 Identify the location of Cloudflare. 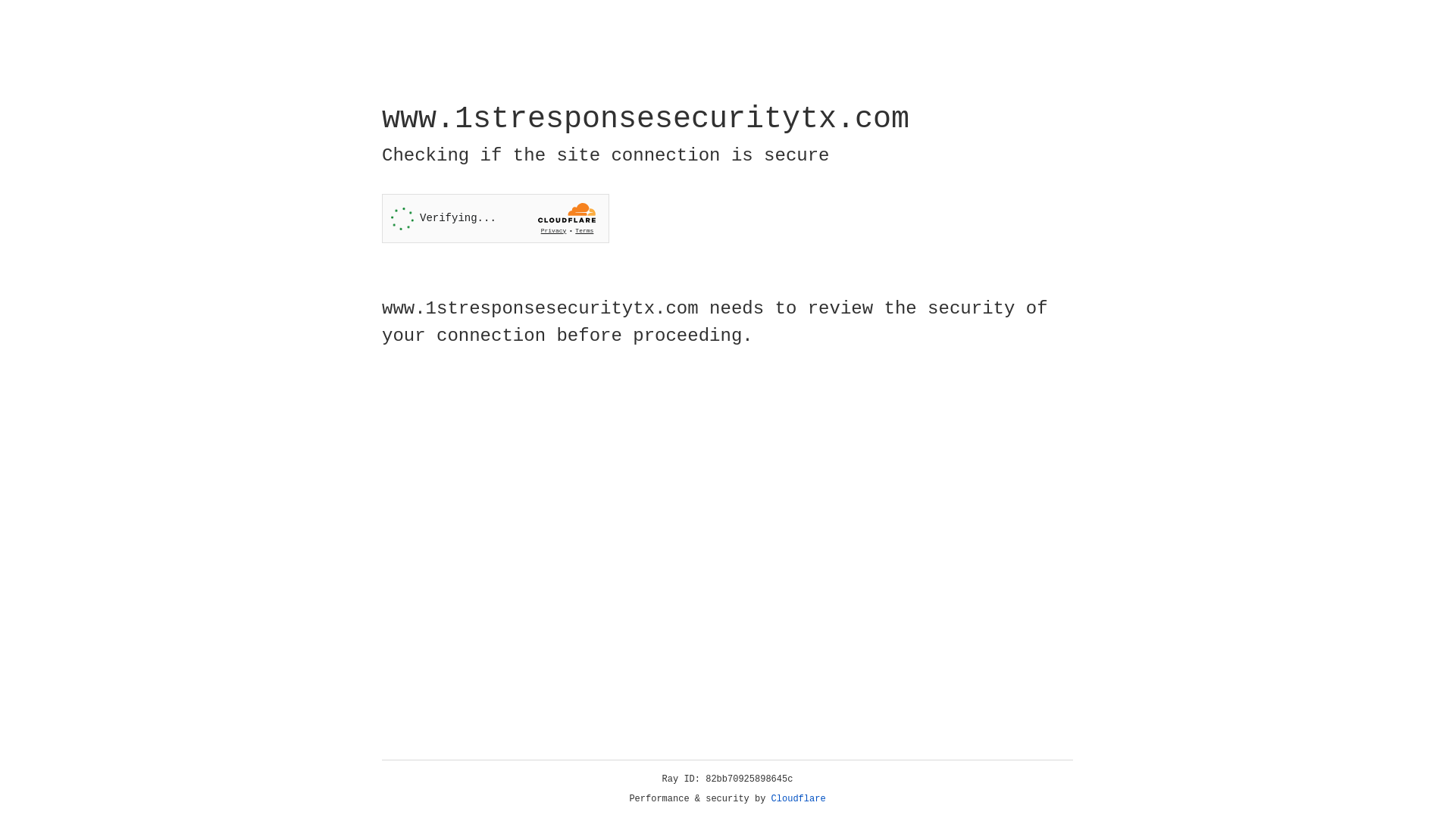
(799, 799).